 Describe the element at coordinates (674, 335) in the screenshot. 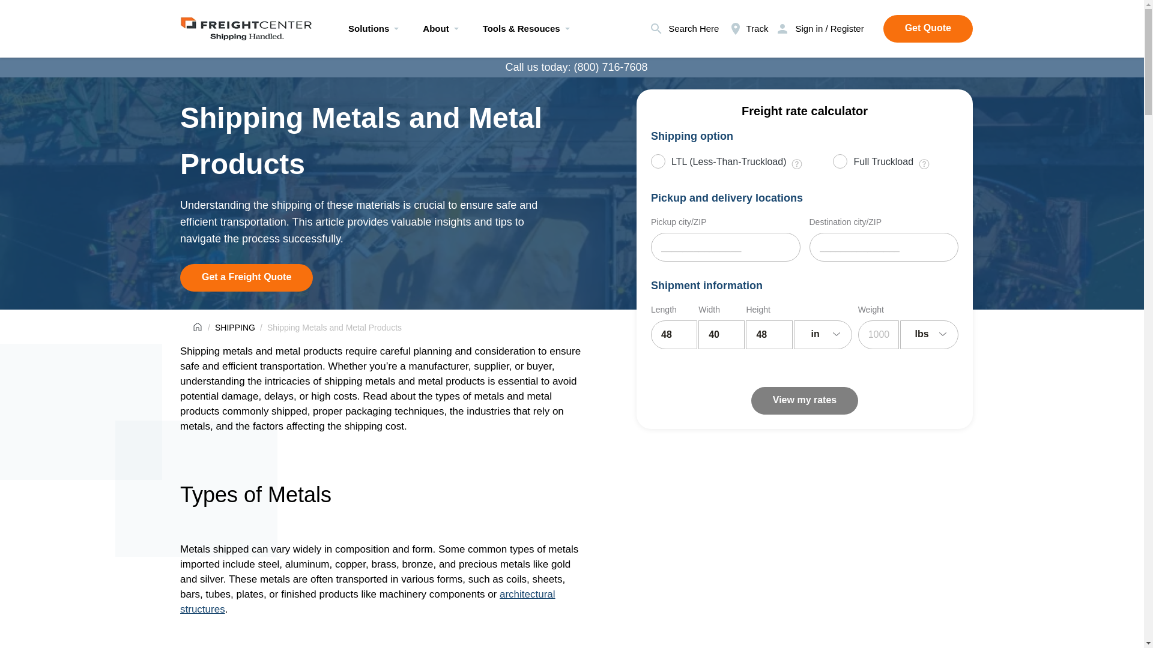

I see `48` at that location.